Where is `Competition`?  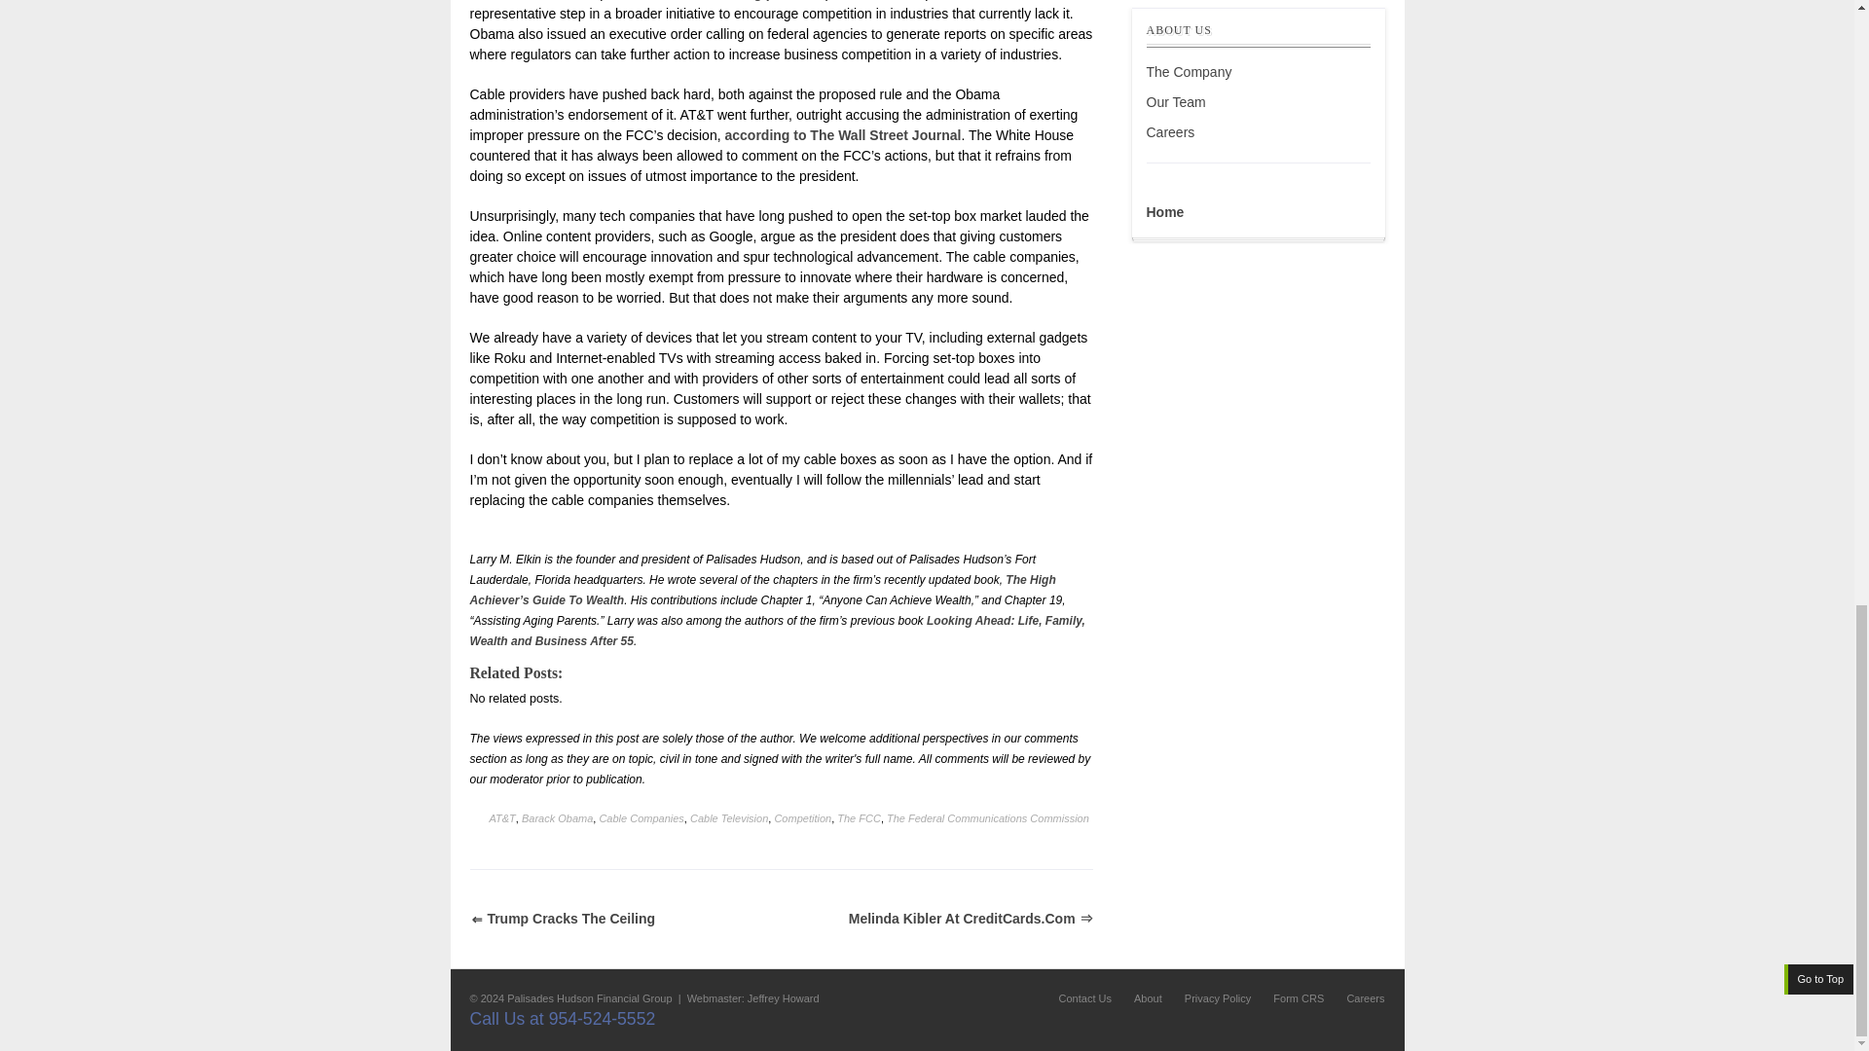
Competition is located at coordinates (802, 817).